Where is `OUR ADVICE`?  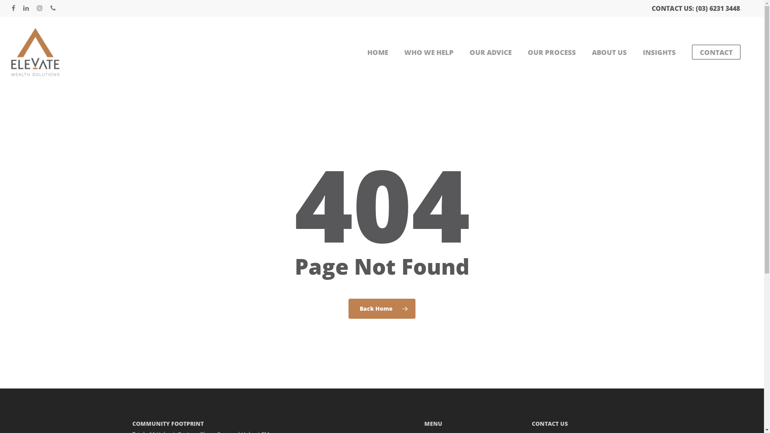
OUR ADVICE is located at coordinates (491, 52).